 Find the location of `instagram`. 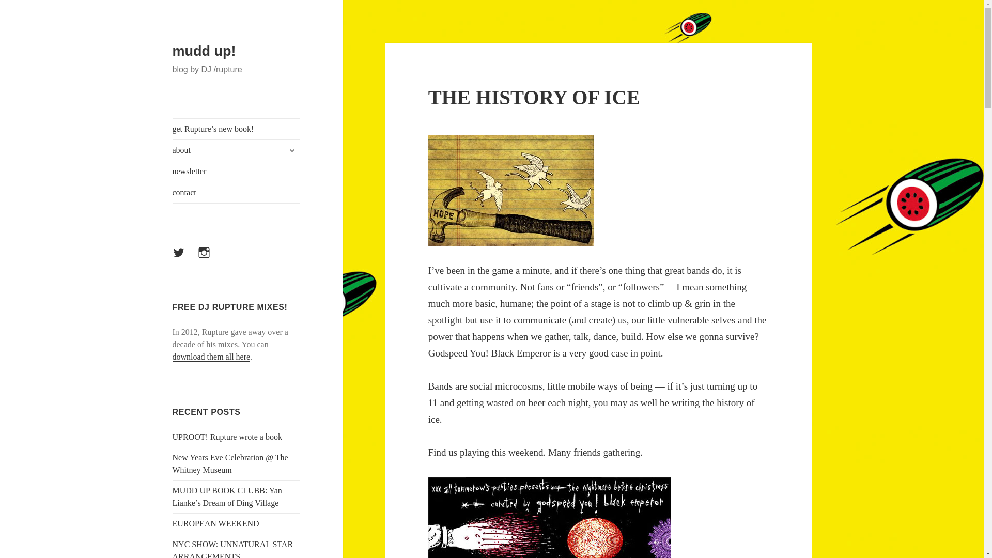

instagram is located at coordinates (210, 258).